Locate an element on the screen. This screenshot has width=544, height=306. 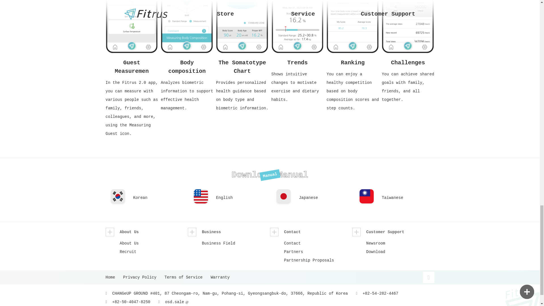
Korean is located at coordinates (159, 199).